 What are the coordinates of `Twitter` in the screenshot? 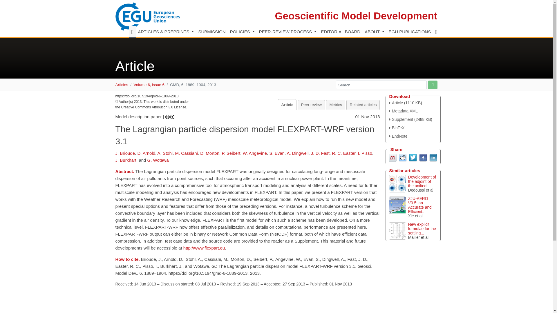 It's located at (413, 157).